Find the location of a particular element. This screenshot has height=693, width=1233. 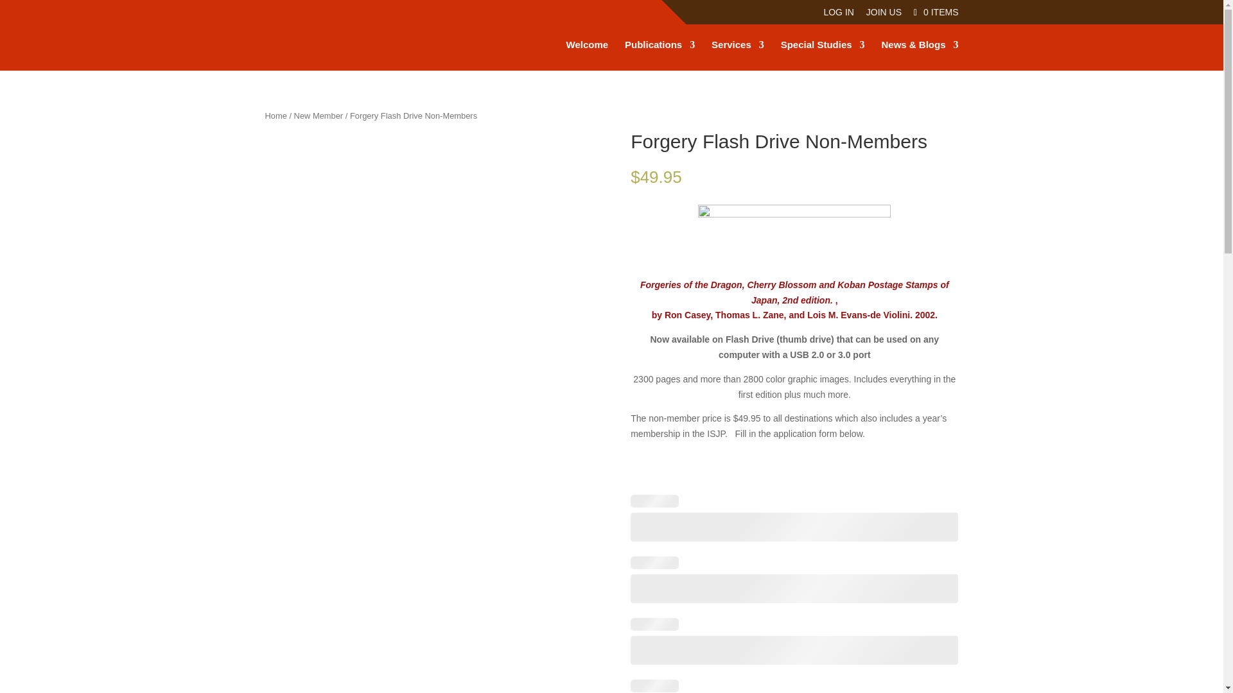

Special Studies is located at coordinates (823, 55).